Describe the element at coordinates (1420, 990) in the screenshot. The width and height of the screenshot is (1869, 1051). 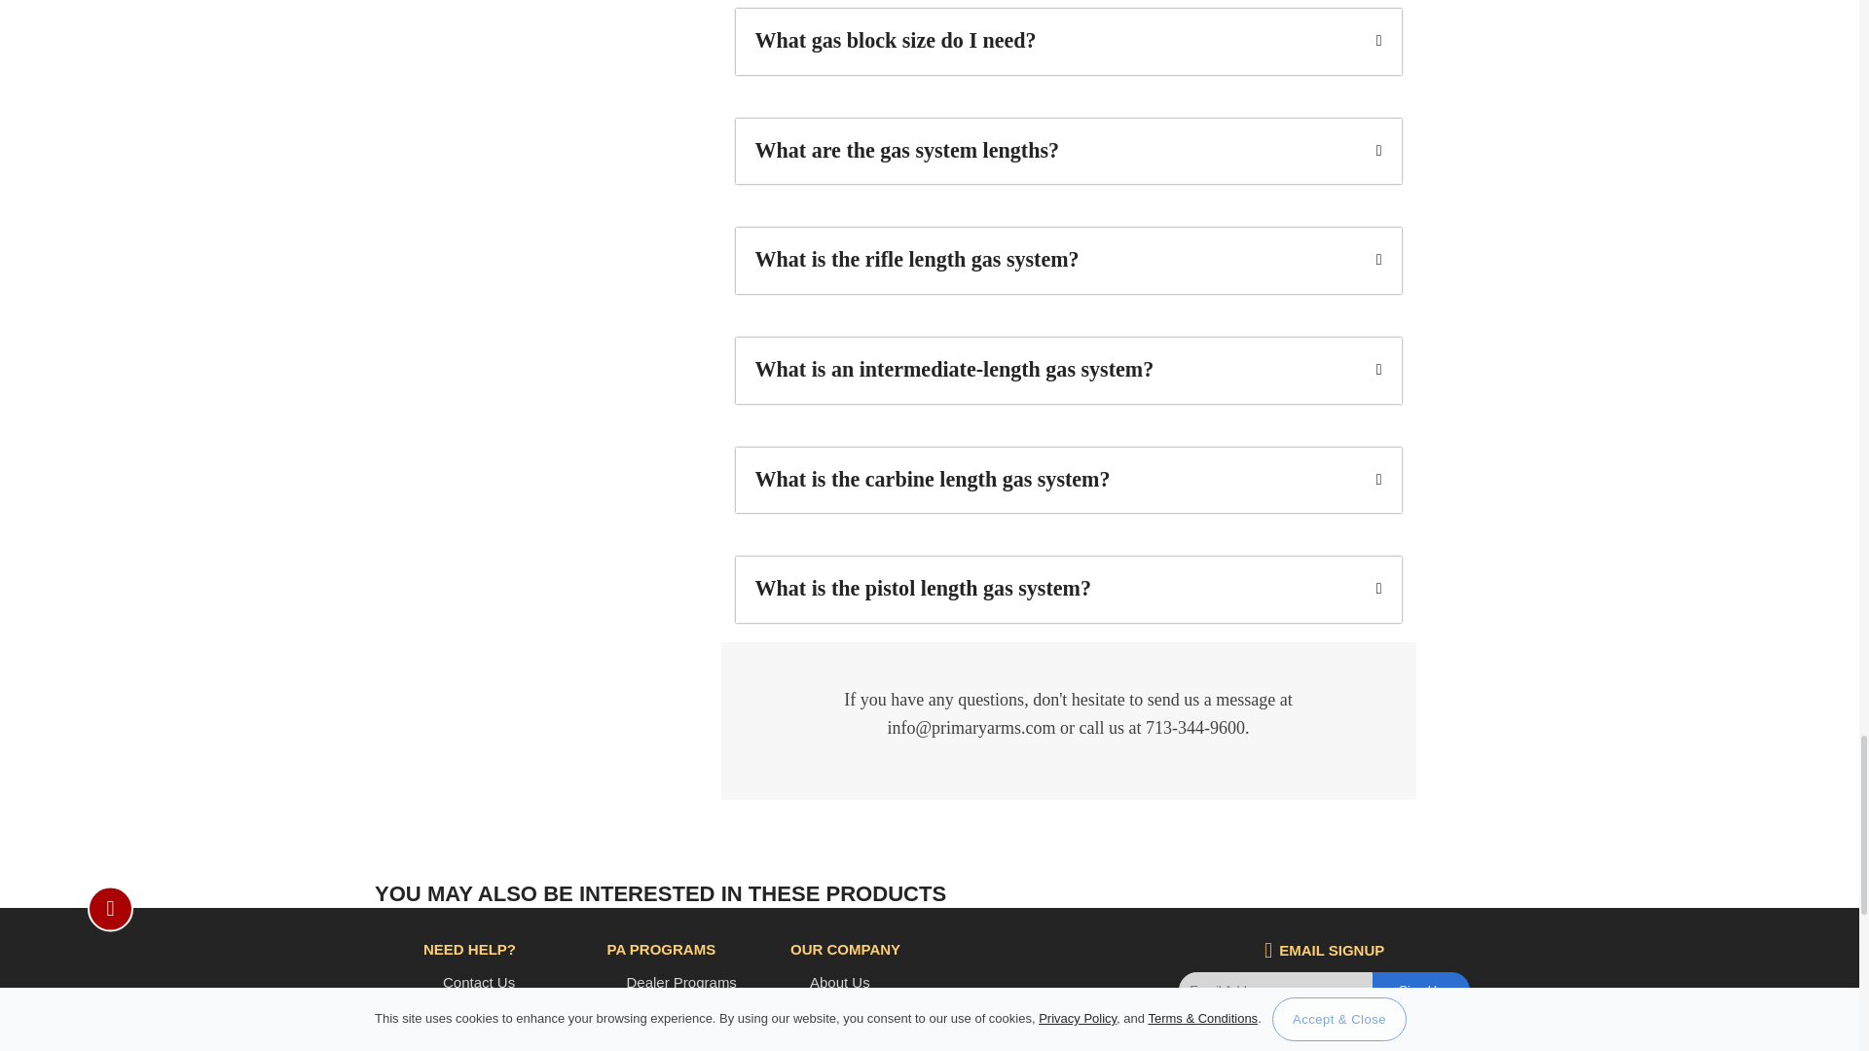
I see `Sign Up` at that location.